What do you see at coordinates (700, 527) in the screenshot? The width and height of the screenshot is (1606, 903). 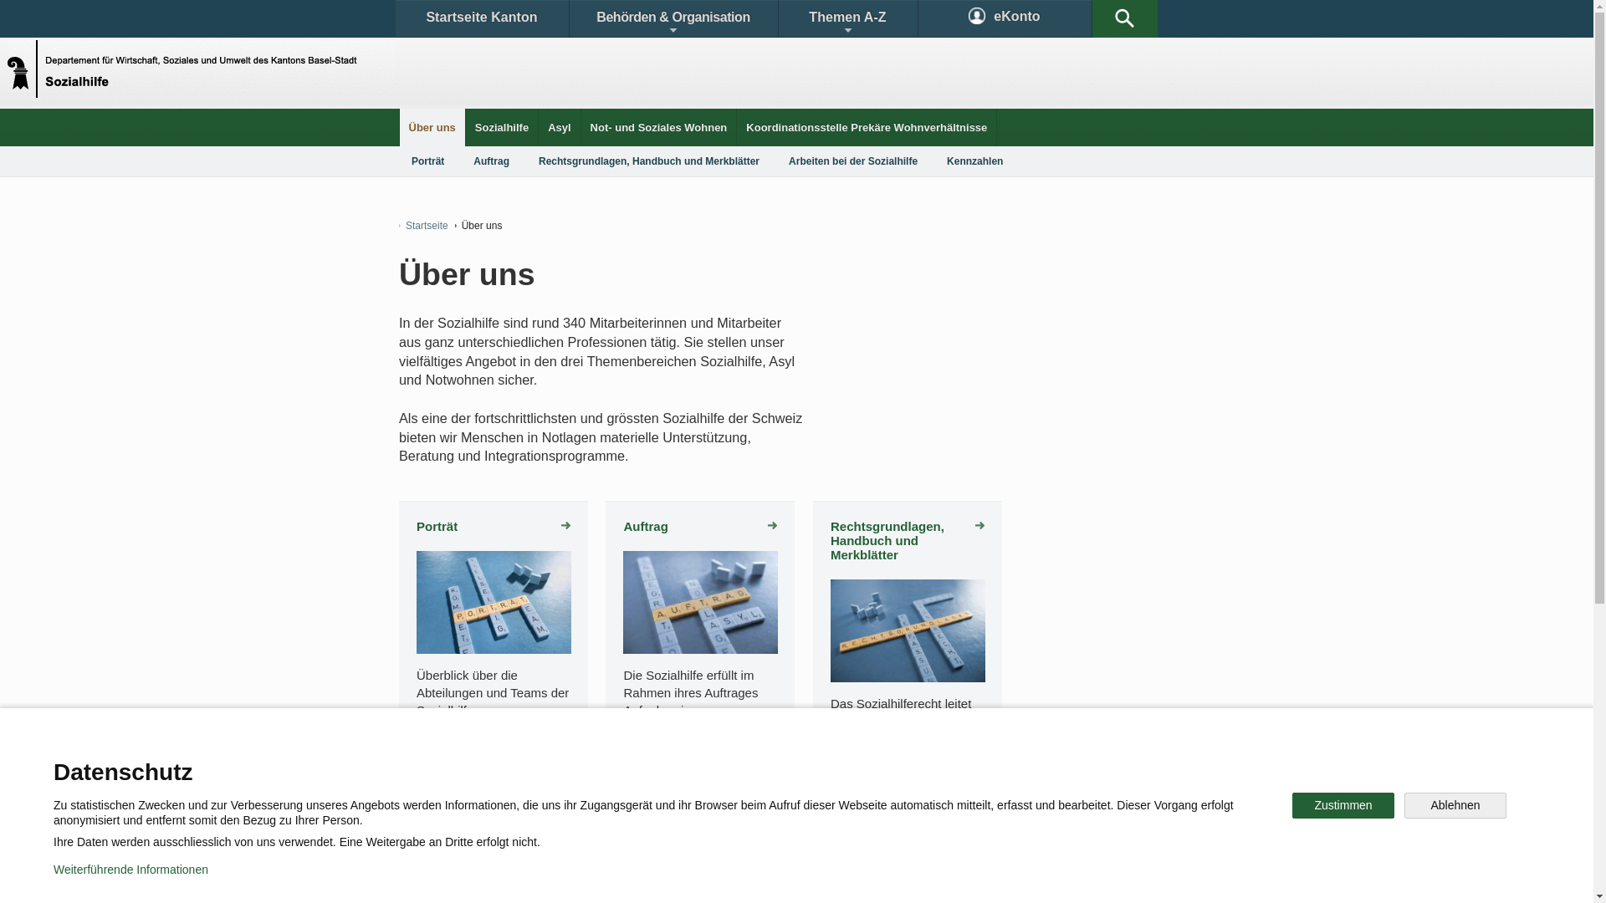 I see `Auftrag` at bounding box center [700, 527].